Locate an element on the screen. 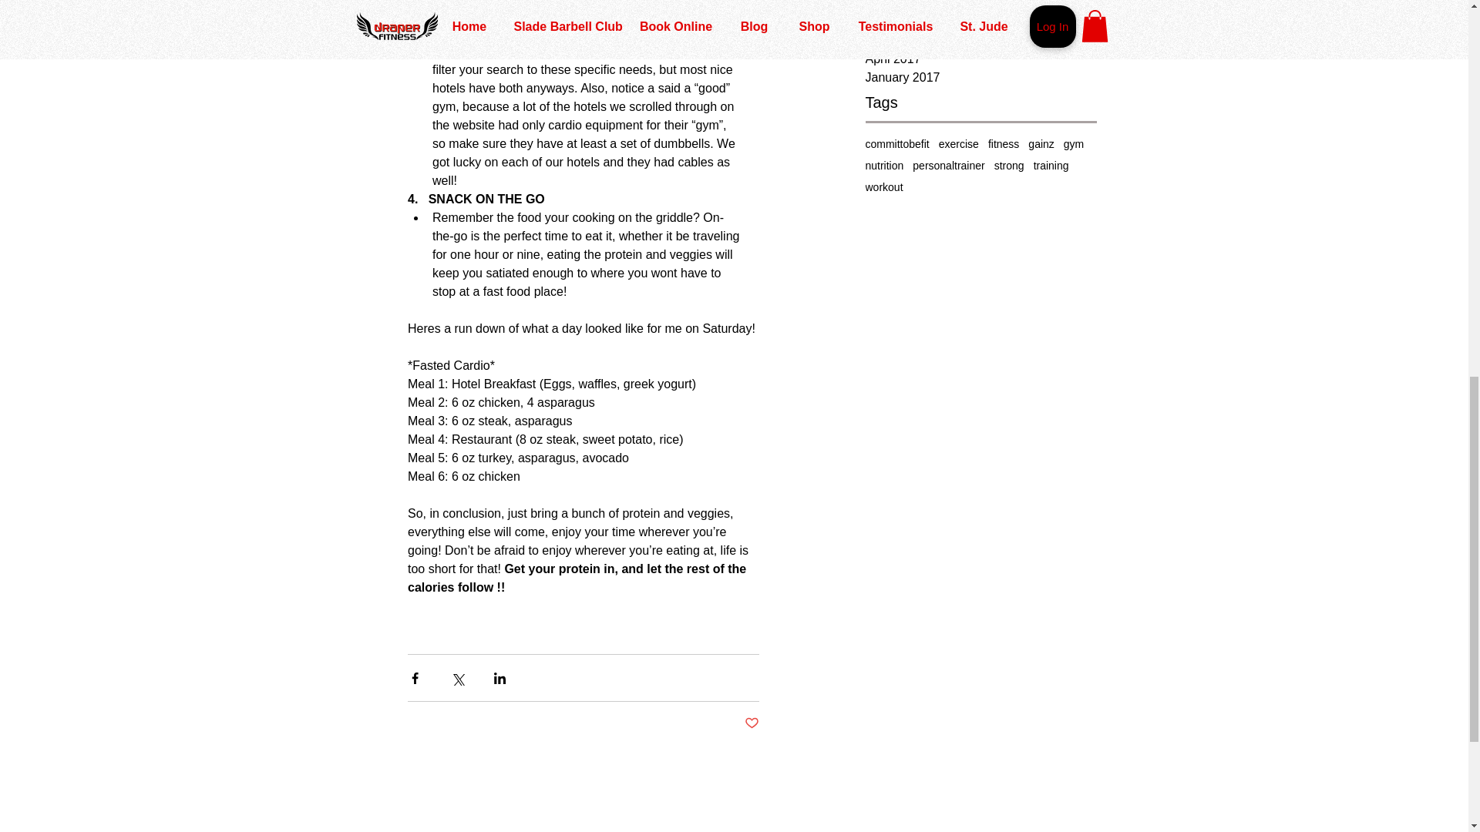 Image resolution: width=1480 pixels, height=832 pixels. committobefit is located at coordinates (896, 144).